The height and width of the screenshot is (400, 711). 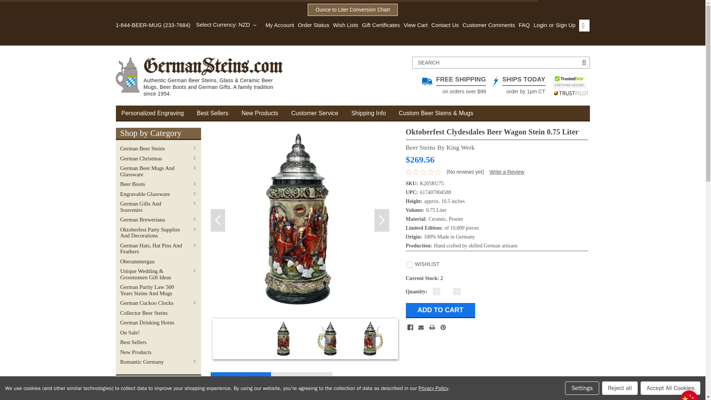 I want to click on Gift Certificates, so click(x=379, y=25).